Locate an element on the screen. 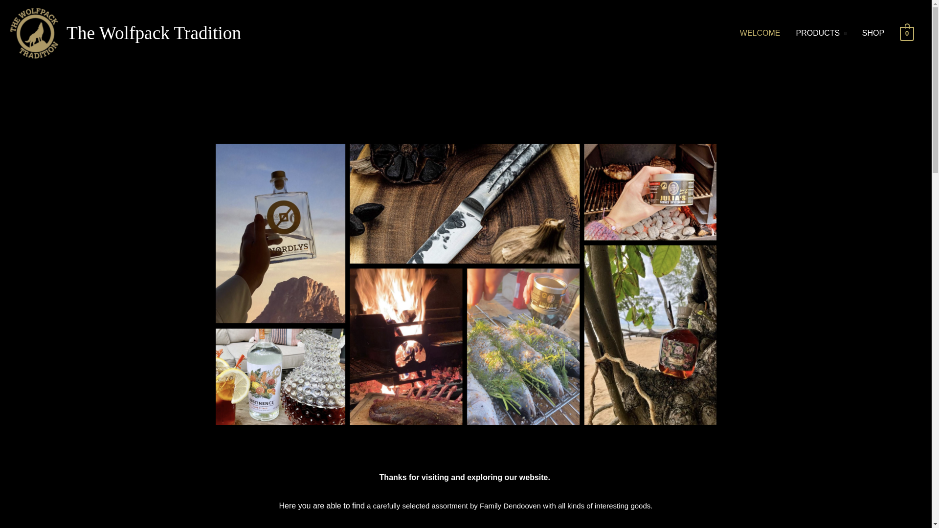 This screenshot has height=528, width=939. 0 is located at coordinates (907, 33).